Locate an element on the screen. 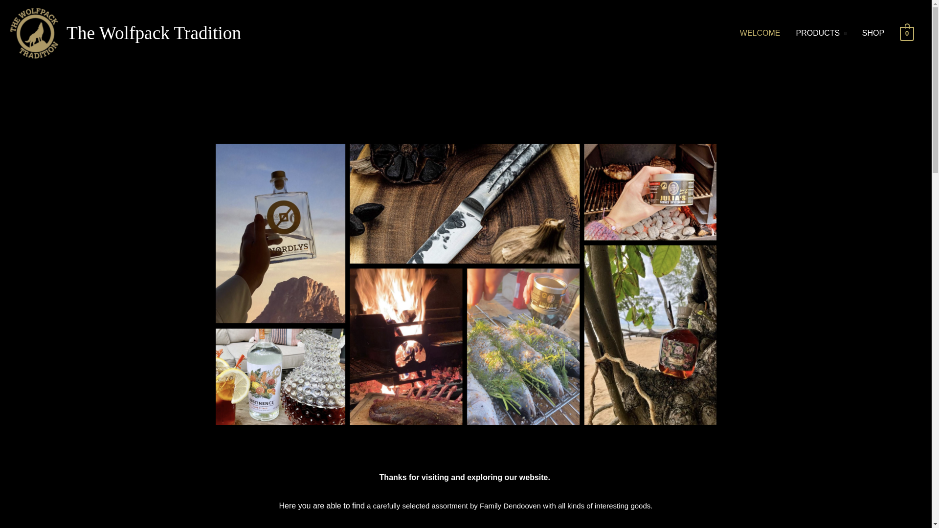 This screenshot has height=528, width=939. 0 is located at coordinates (907, 33).